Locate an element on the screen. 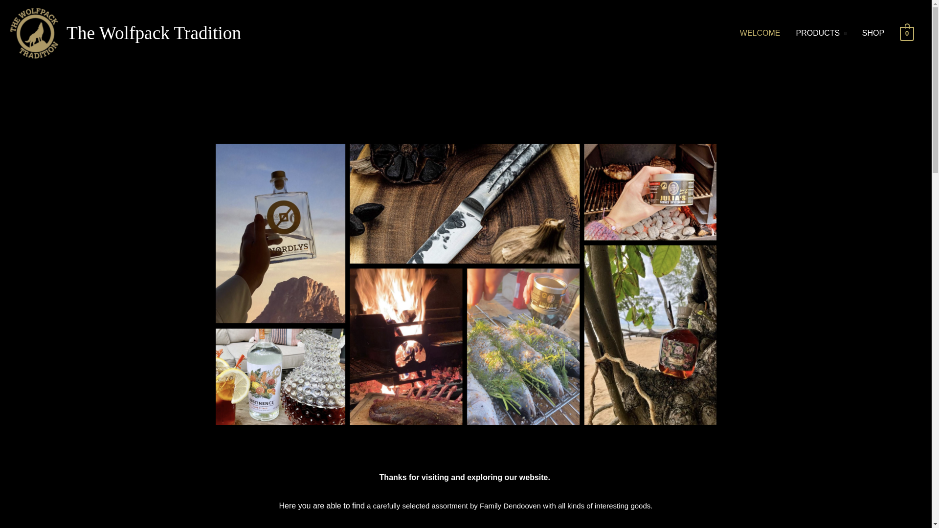 This screenshot has height=528, width=939. 0 is located at coordinates (907, 33).